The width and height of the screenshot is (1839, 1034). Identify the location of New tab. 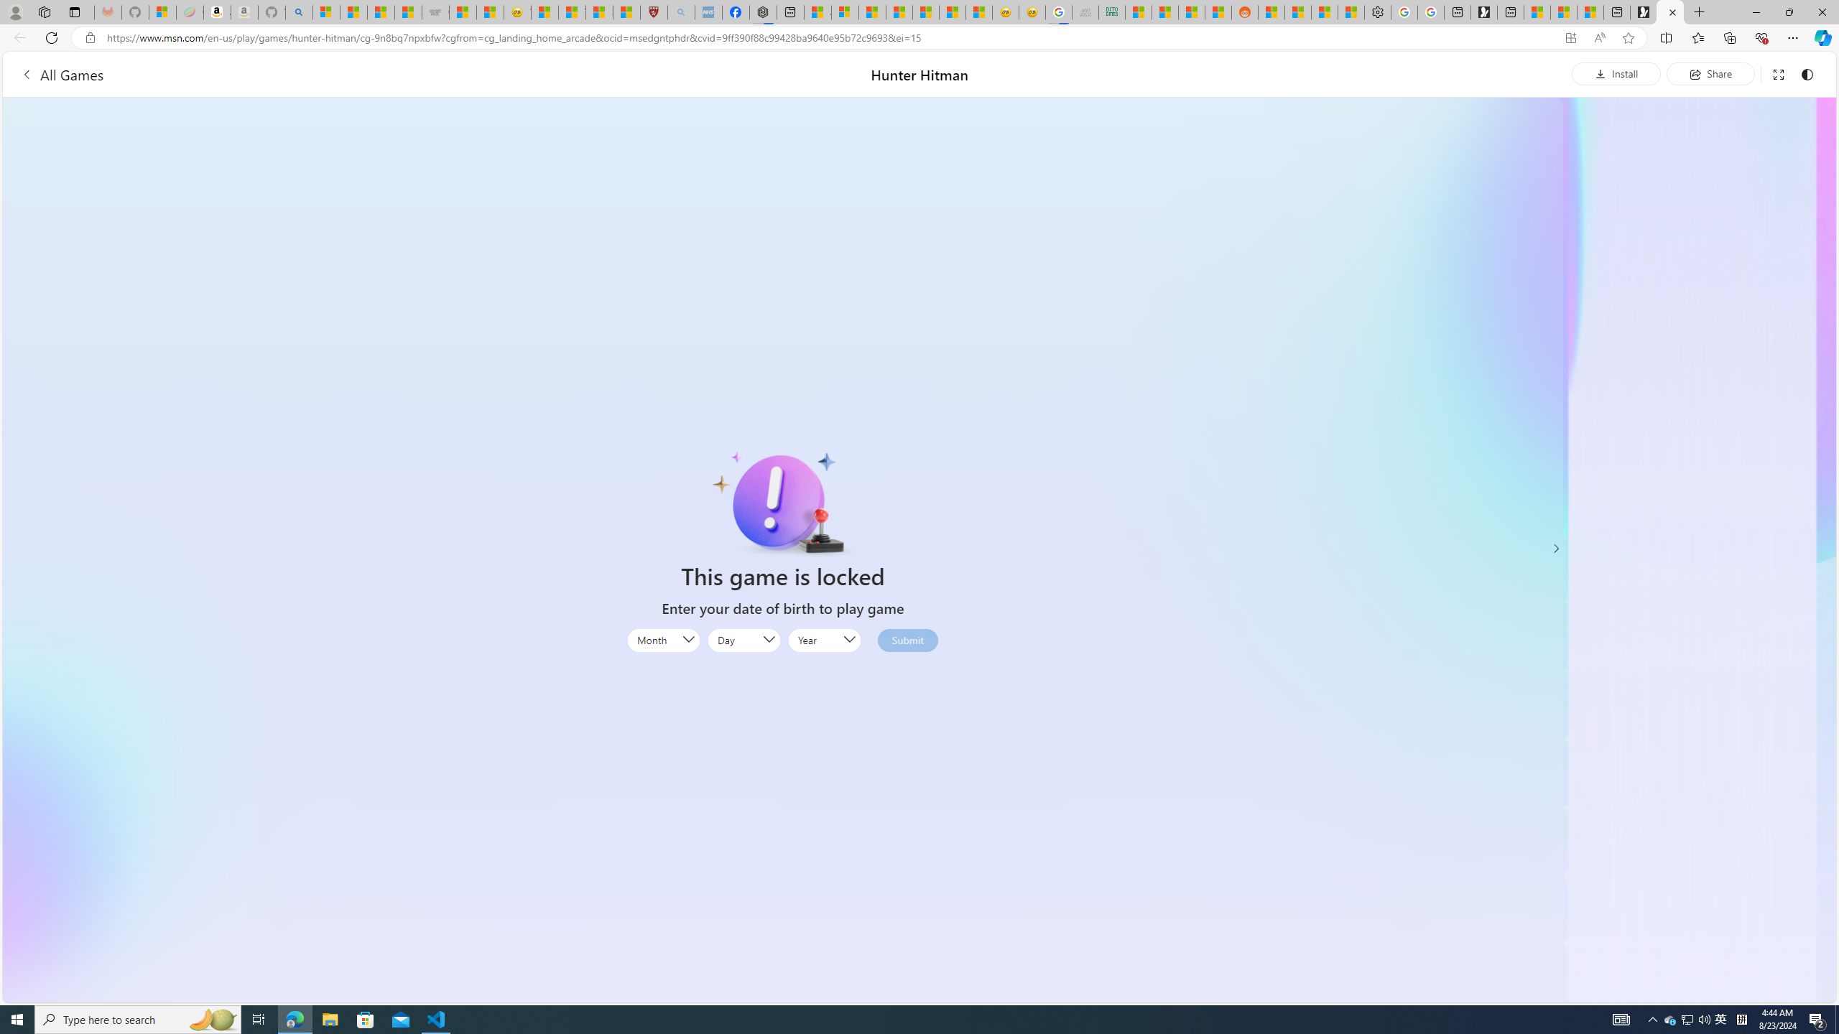
(1617, 12).